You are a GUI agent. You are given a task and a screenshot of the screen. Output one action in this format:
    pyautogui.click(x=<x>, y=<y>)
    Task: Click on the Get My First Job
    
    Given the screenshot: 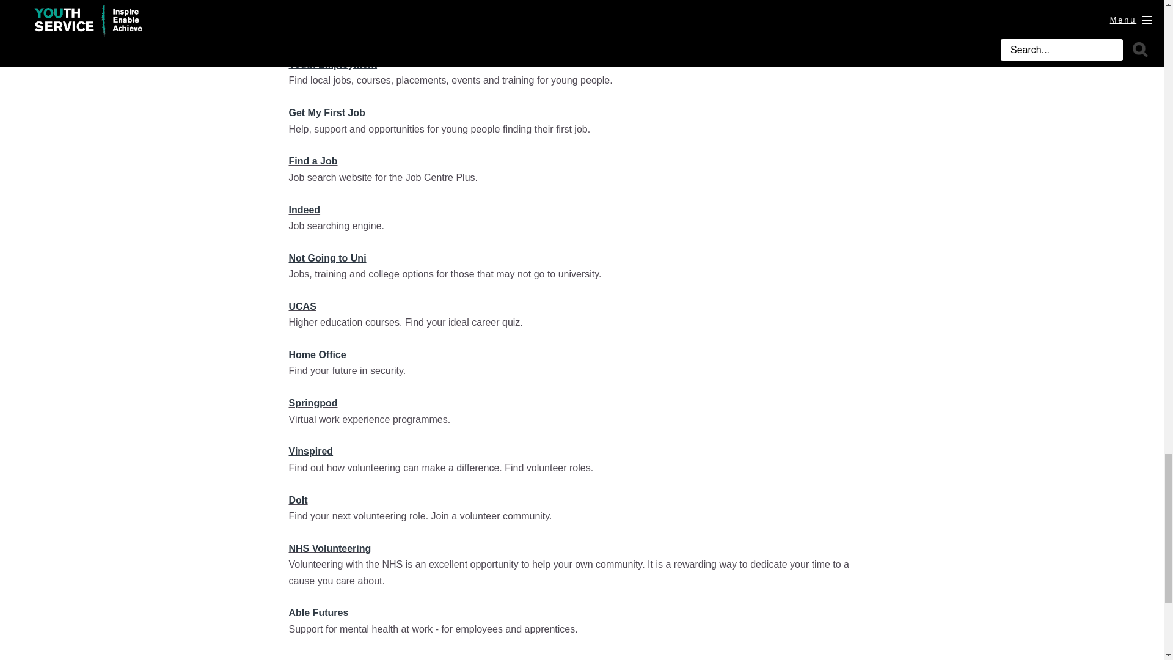 What is the action you would take?
    pyautogui.click(x=326, y=112)
    